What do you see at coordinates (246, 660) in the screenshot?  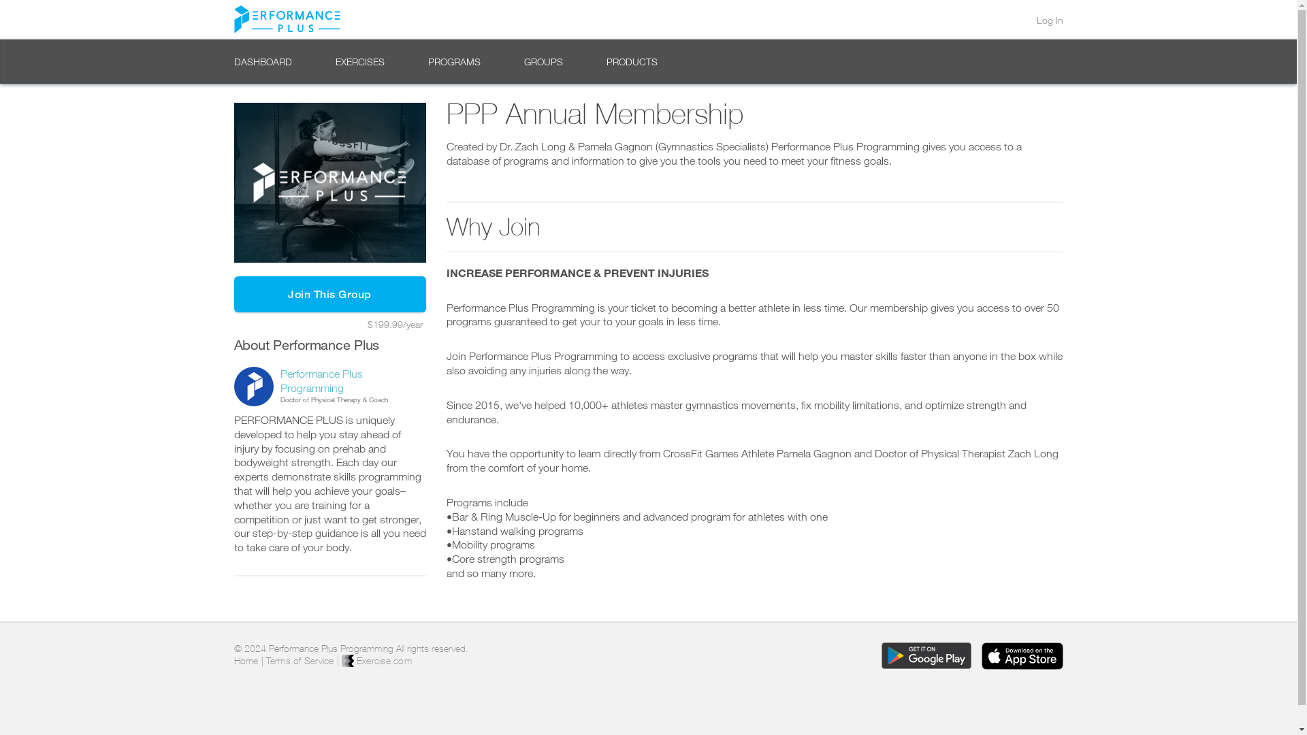 I see `Home` at bounding box center [246, 660].